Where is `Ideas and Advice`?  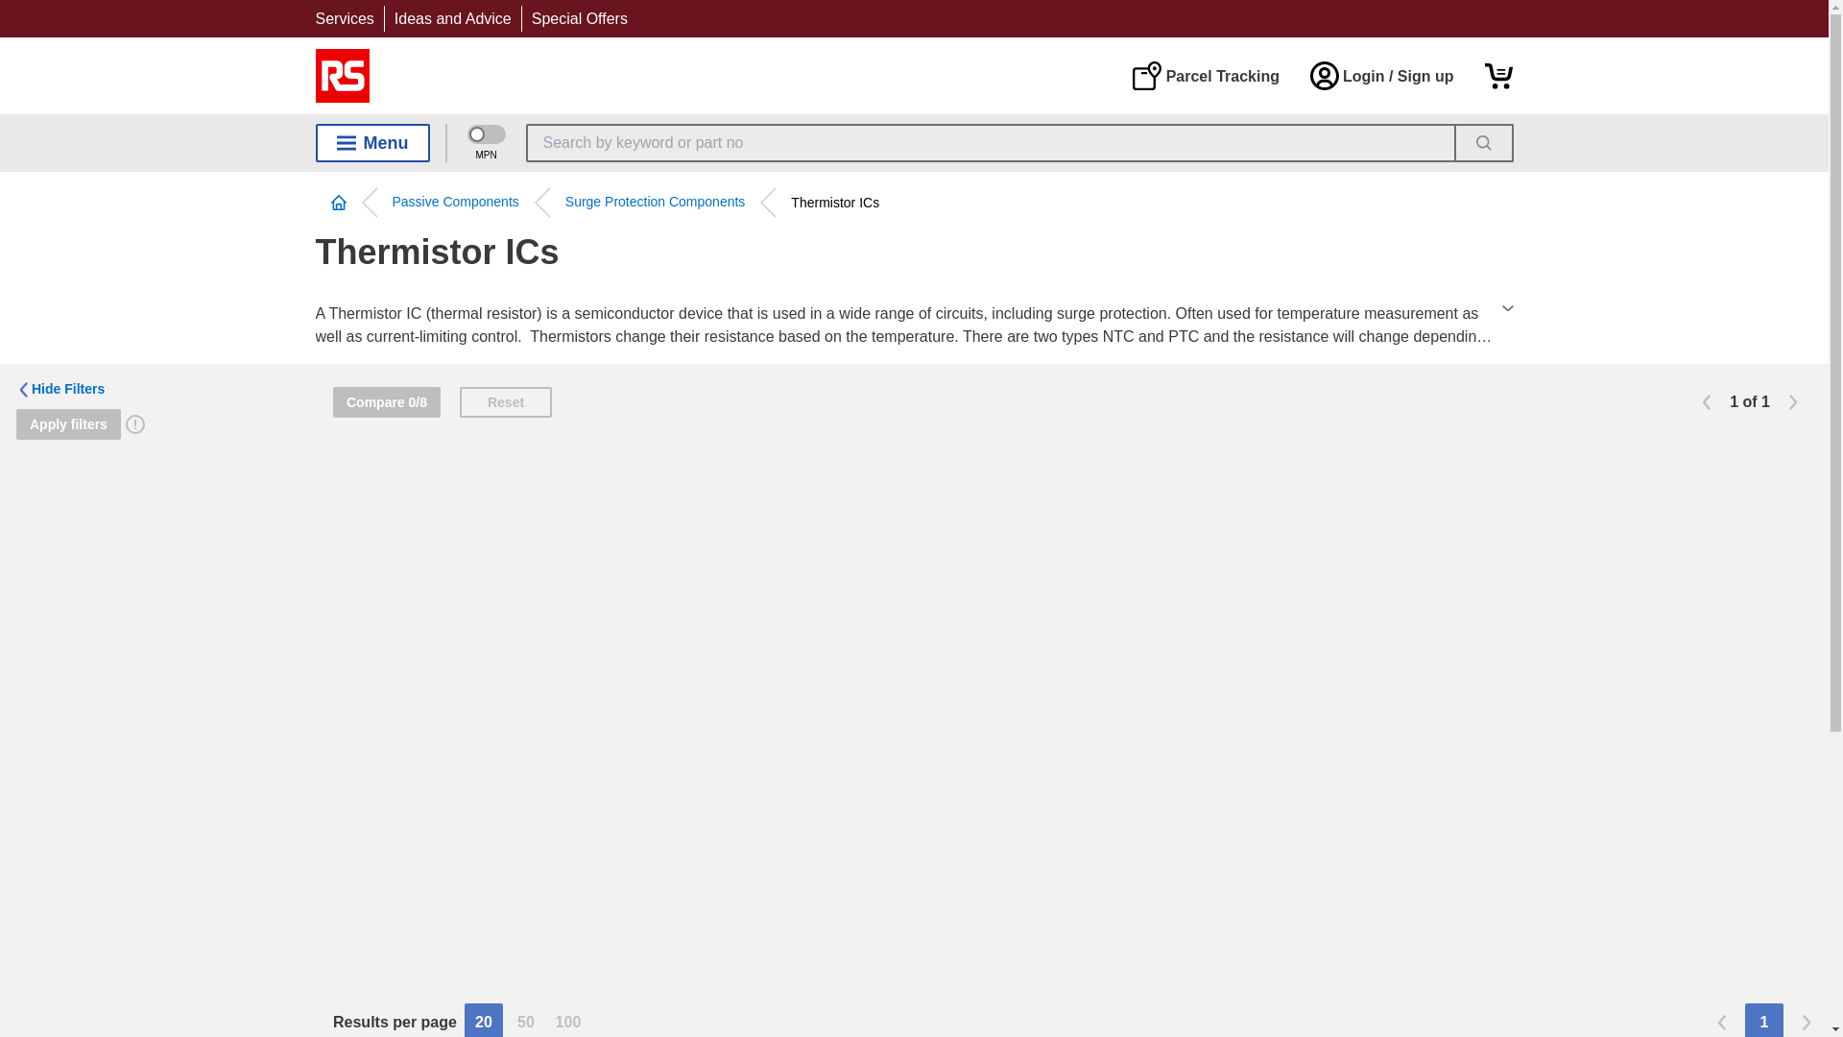
Ideas and Advice is located at coordinates (453, 18).